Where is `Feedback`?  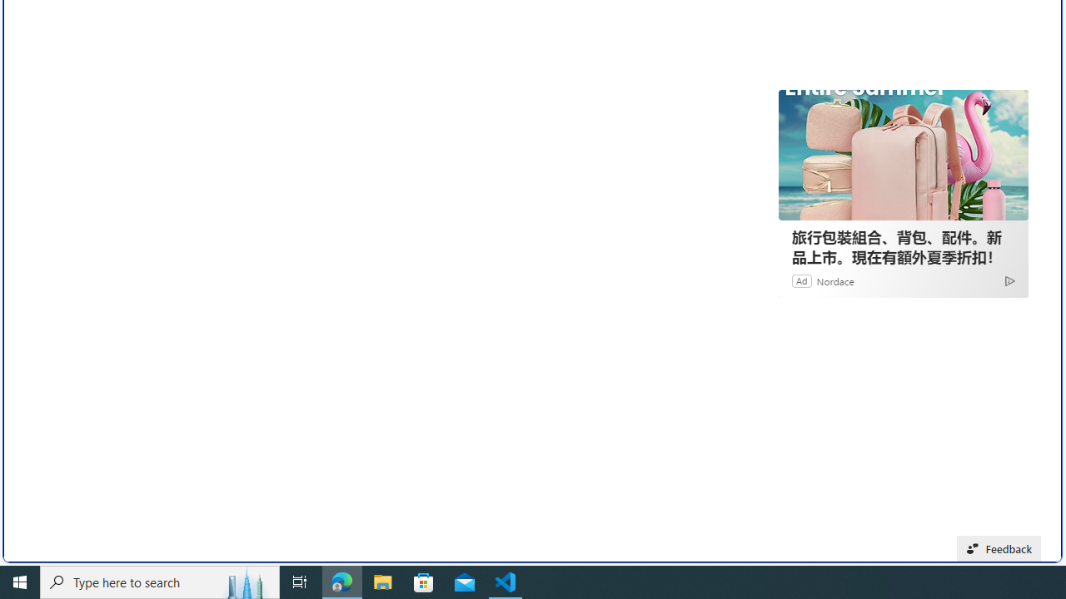 Feedback is located at coordinates (999, 549).